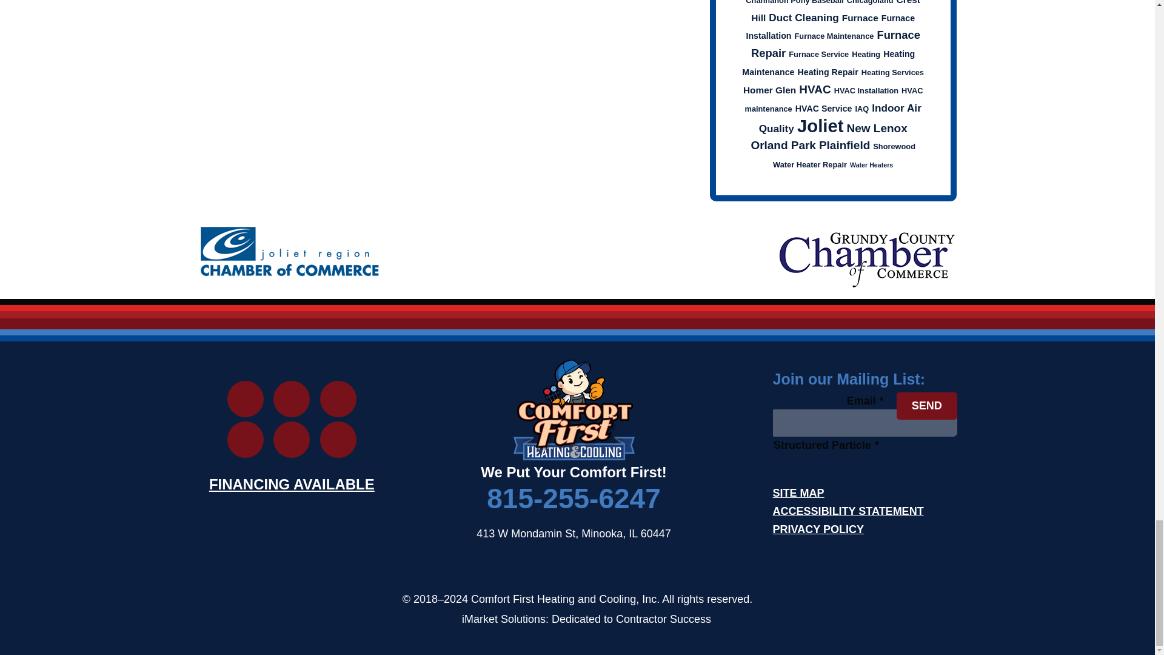 The height and width of the screenshot is (655, 1164). Describe the element at coordinates (338, 439) in the screenshot. I see `Comfort First Heating and Cooling, Inc. on Facebook` at that location.